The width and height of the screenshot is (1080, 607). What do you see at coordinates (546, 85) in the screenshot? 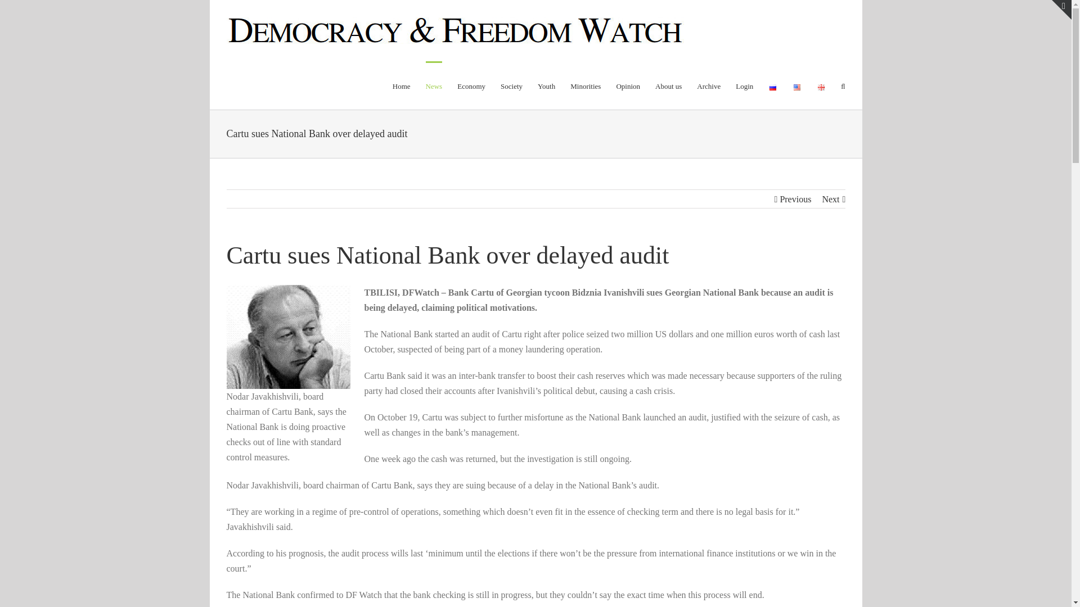
I see `Youth` at bounding box center [546, 85].